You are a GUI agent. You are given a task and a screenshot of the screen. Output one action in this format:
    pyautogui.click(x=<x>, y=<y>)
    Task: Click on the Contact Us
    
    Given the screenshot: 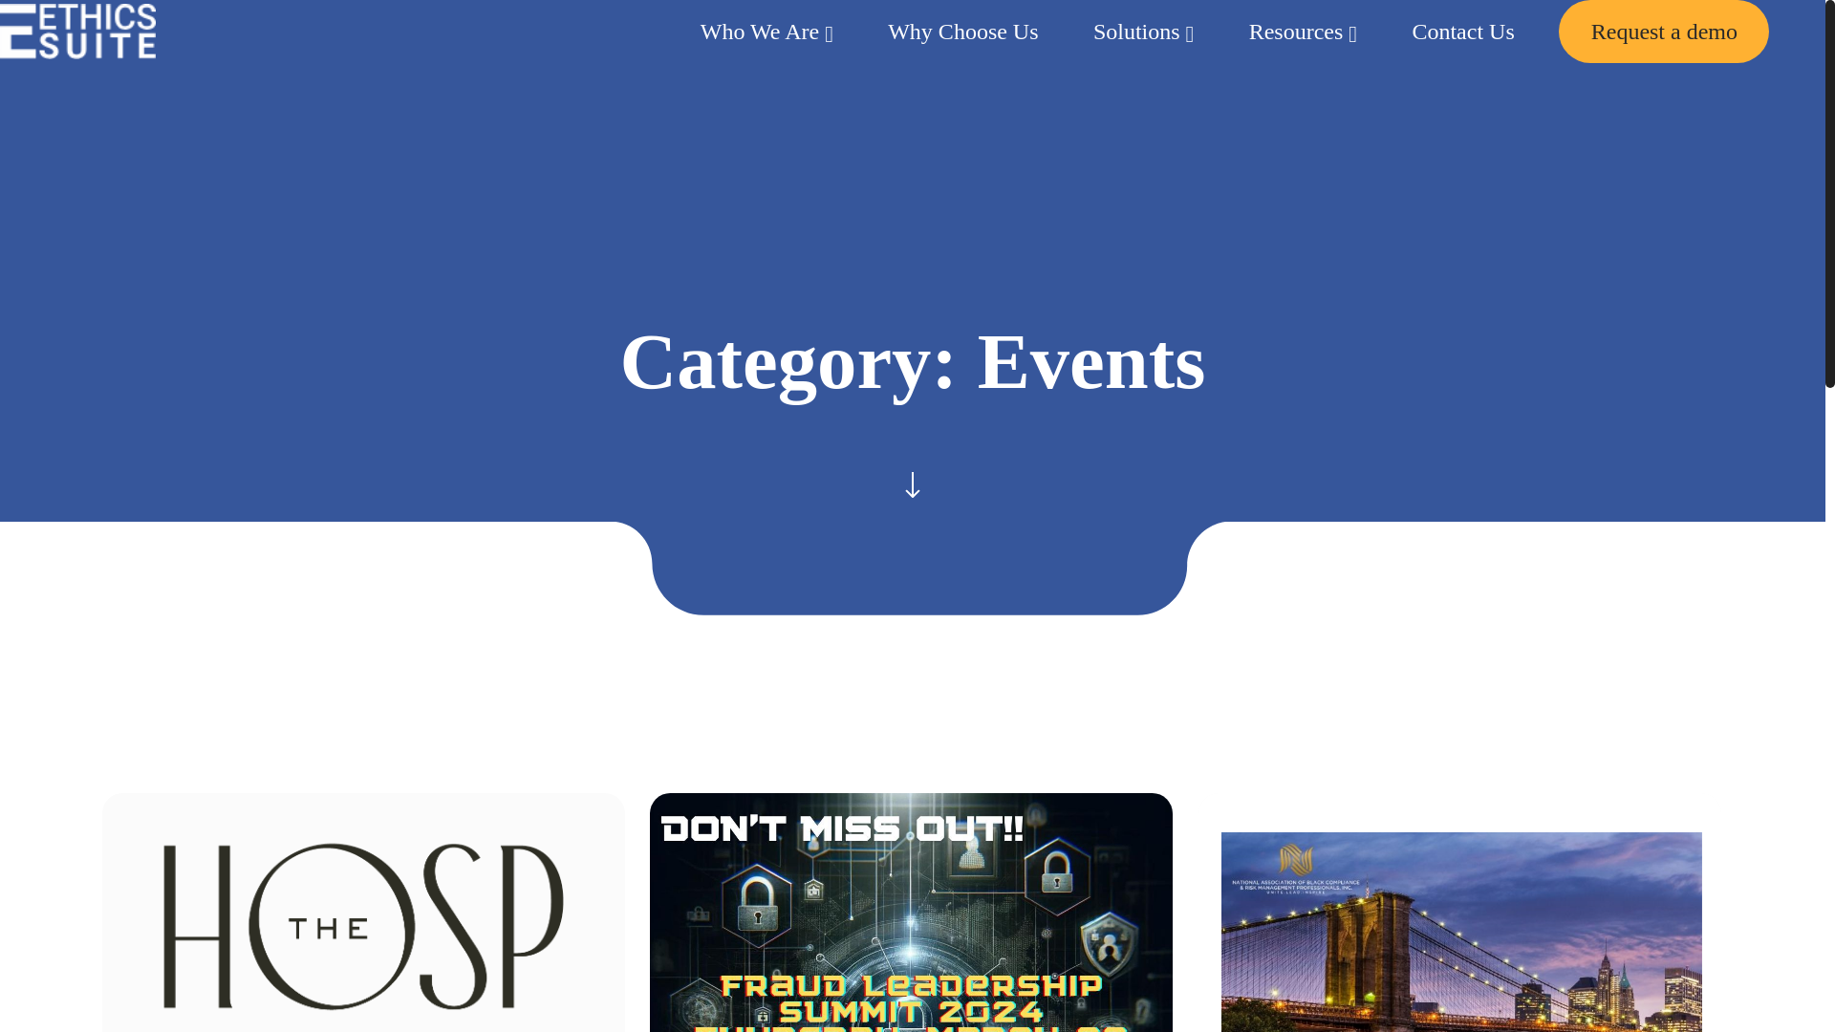 What is the action you would take?
    pyautogui.click(x=1462, y=32)
    